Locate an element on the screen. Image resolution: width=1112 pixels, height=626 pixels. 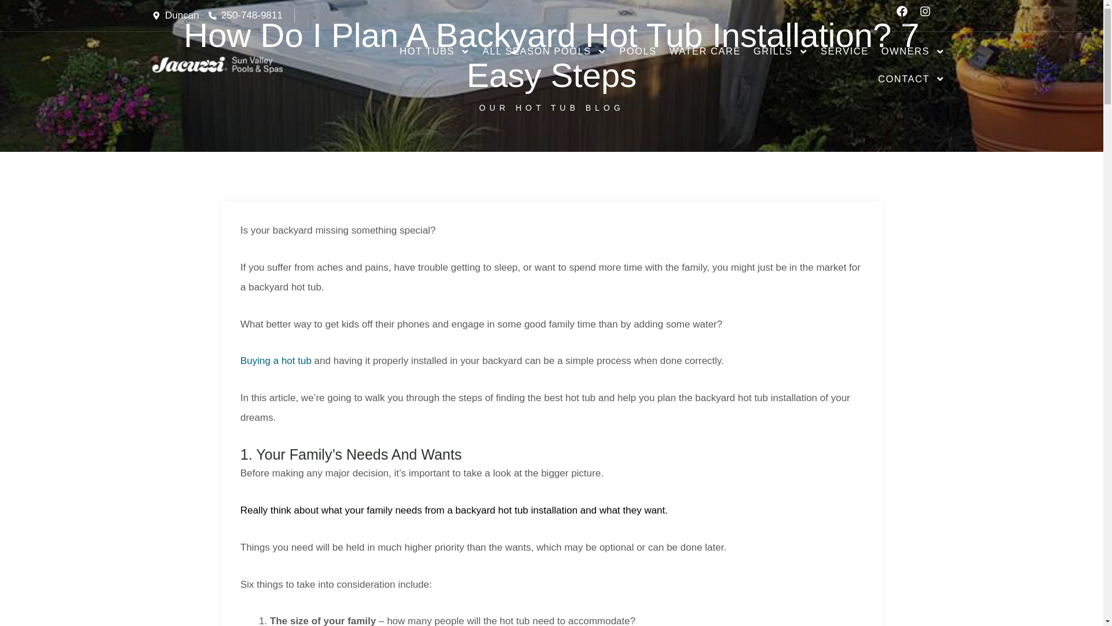
CONTACT is located at coordinates (912, 79).